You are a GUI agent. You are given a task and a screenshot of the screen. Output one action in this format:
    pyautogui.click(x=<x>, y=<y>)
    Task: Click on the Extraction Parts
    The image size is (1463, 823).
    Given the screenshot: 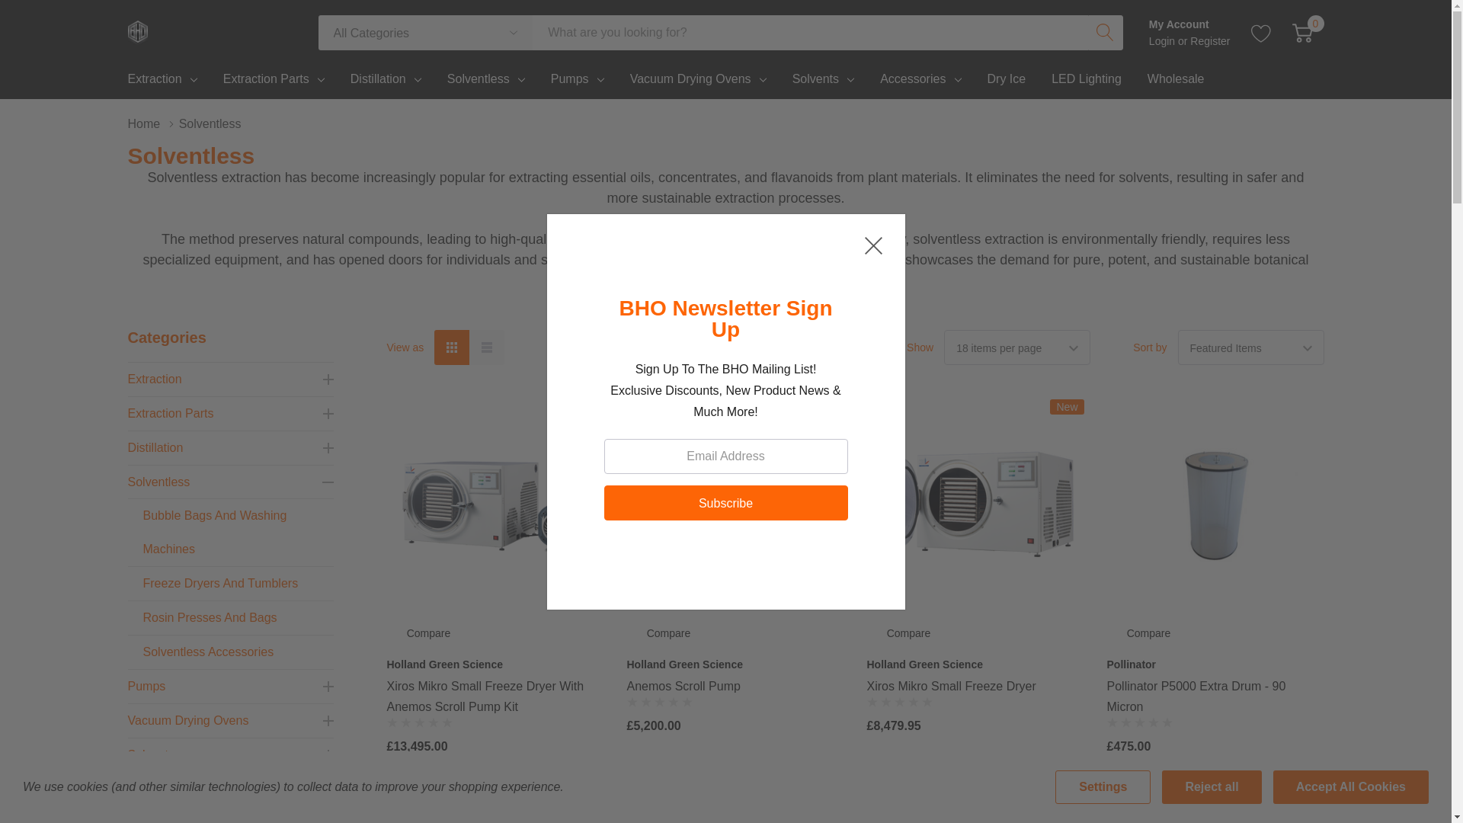 What is the action you would take?
    pyautogui.click(x=266, y=78)
    